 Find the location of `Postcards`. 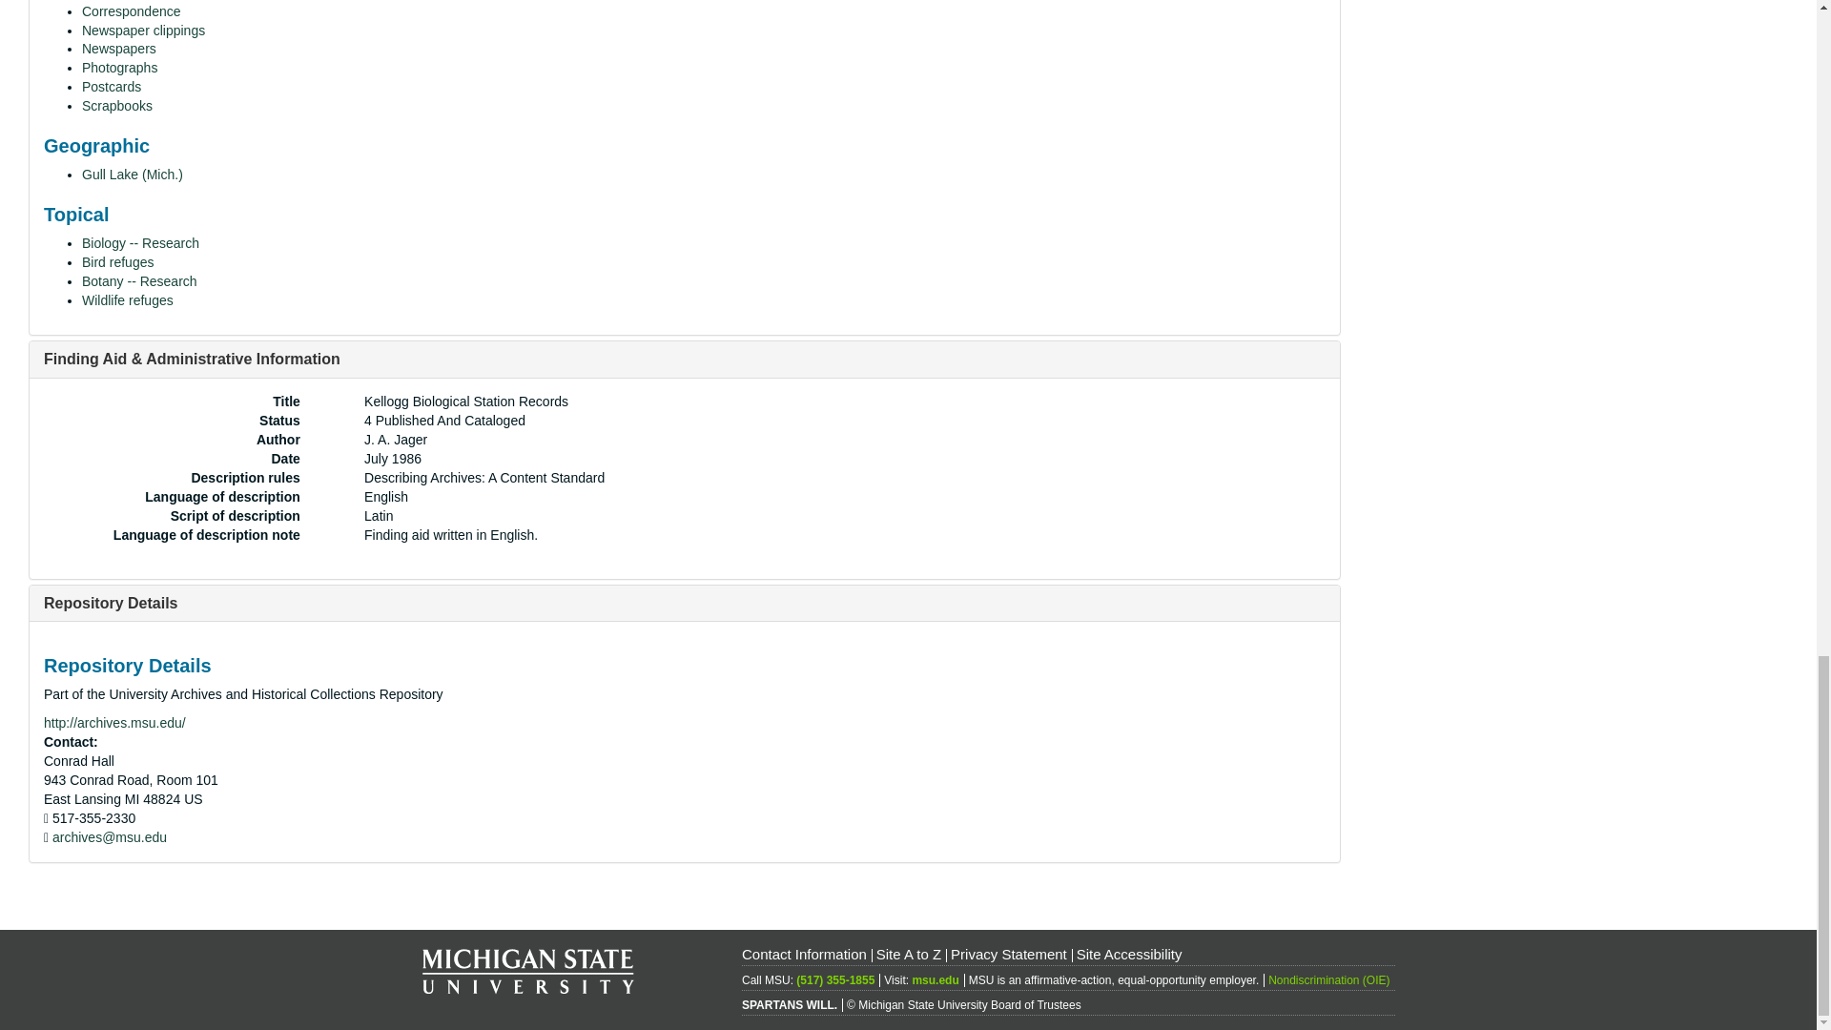

Postcards is located at coordinates (111, 87).